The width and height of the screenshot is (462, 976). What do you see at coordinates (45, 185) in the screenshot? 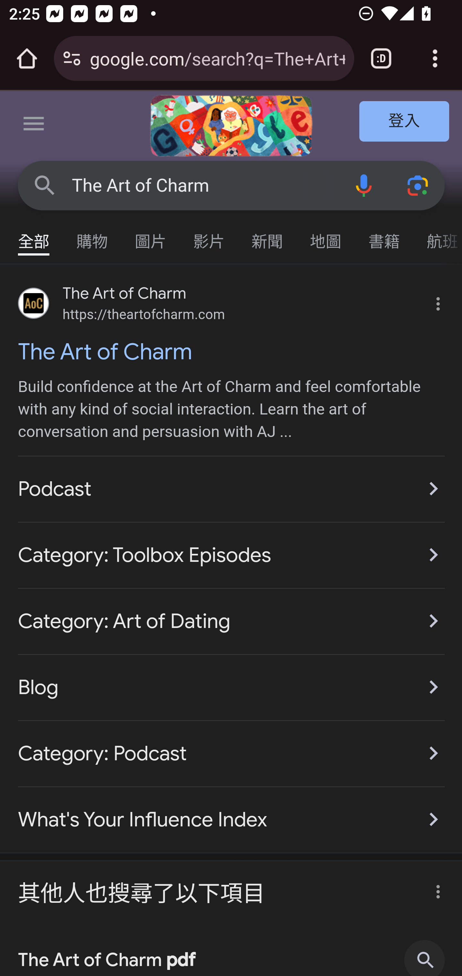
I see `Google 搜尋` at bounding box center [45, 185].